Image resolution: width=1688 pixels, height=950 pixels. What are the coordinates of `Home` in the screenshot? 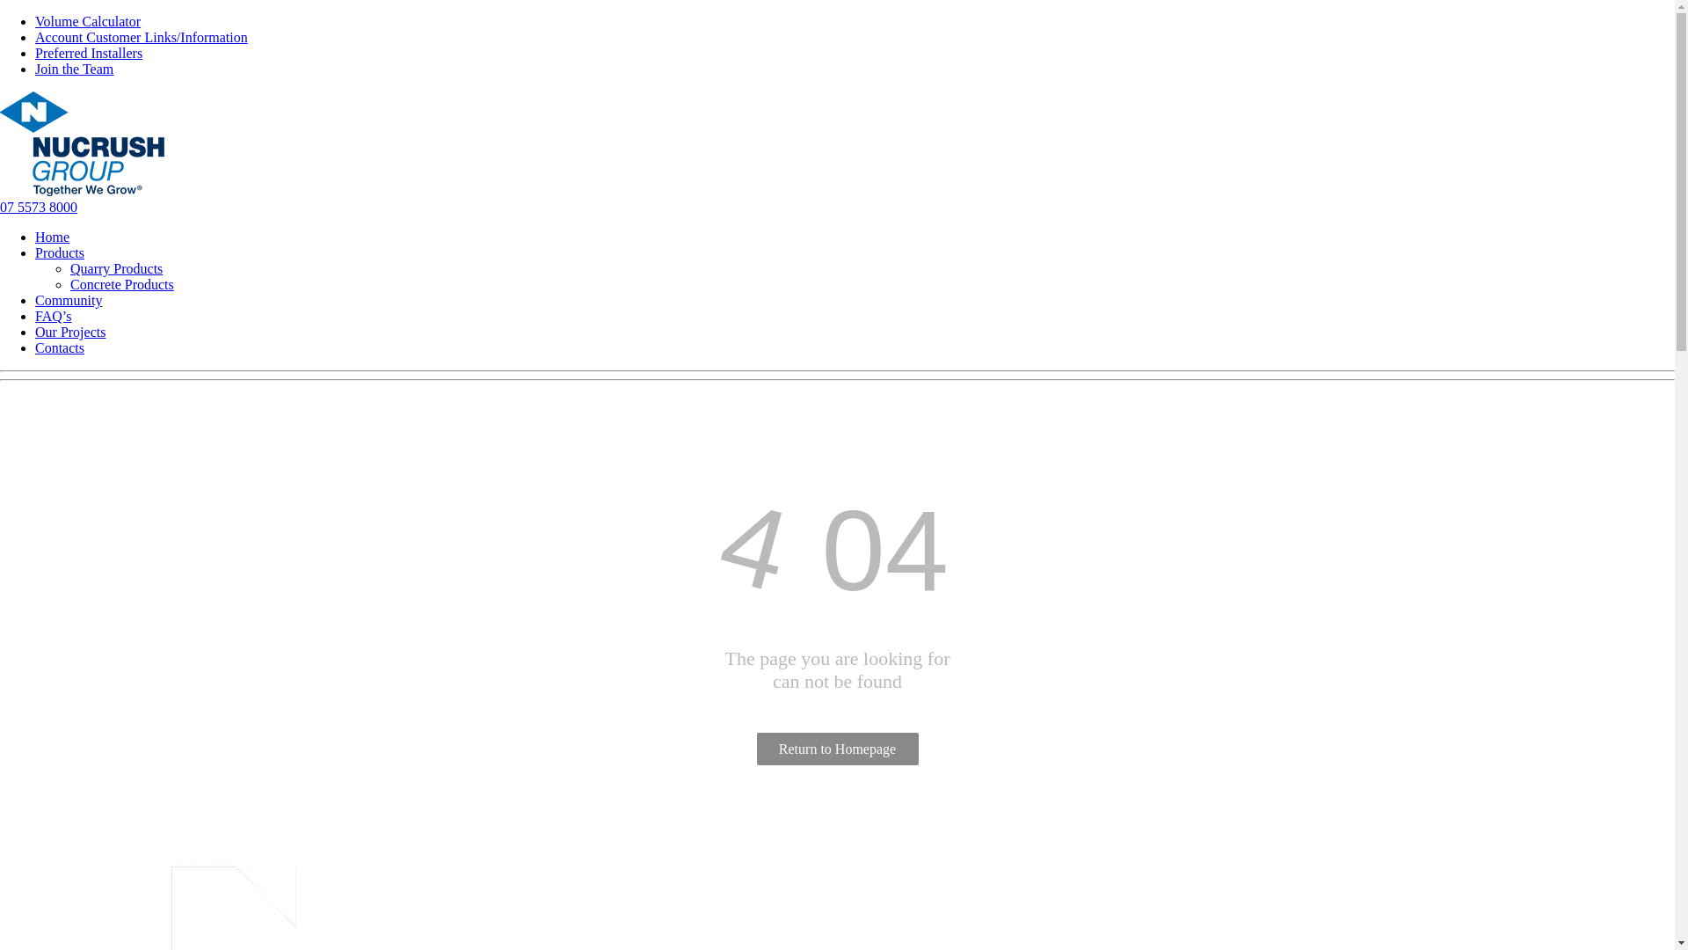 It's located at (53, 237).